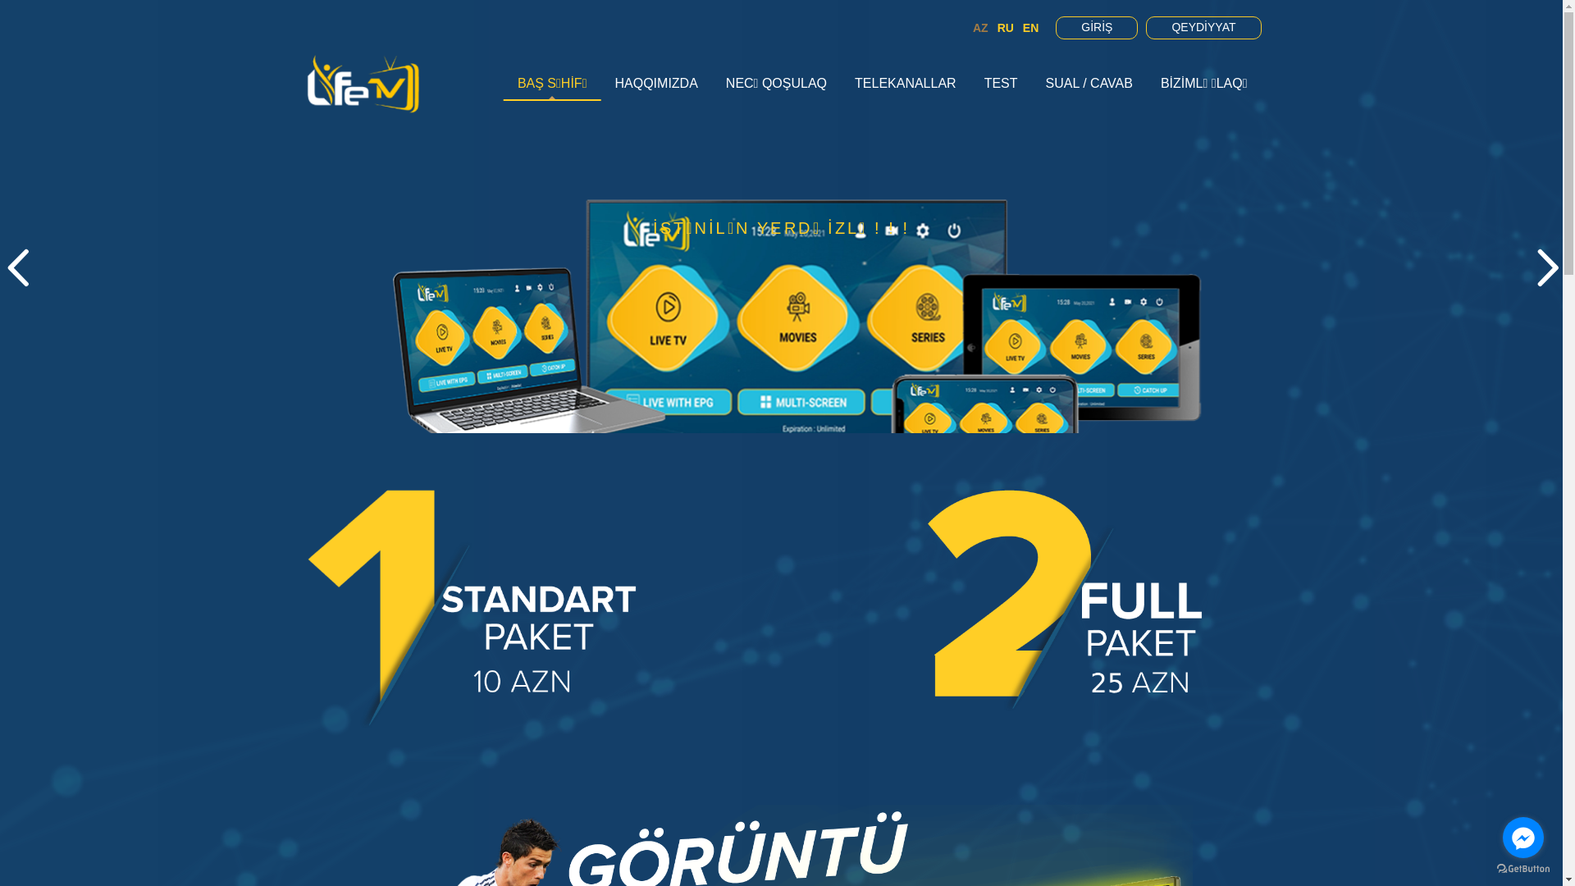 This screenshot has height=886, width=1575. What do you see at coordinates (906, 84) in the screenshot?
I see `TELEKANALLAR` at bounding box center [906, 84].